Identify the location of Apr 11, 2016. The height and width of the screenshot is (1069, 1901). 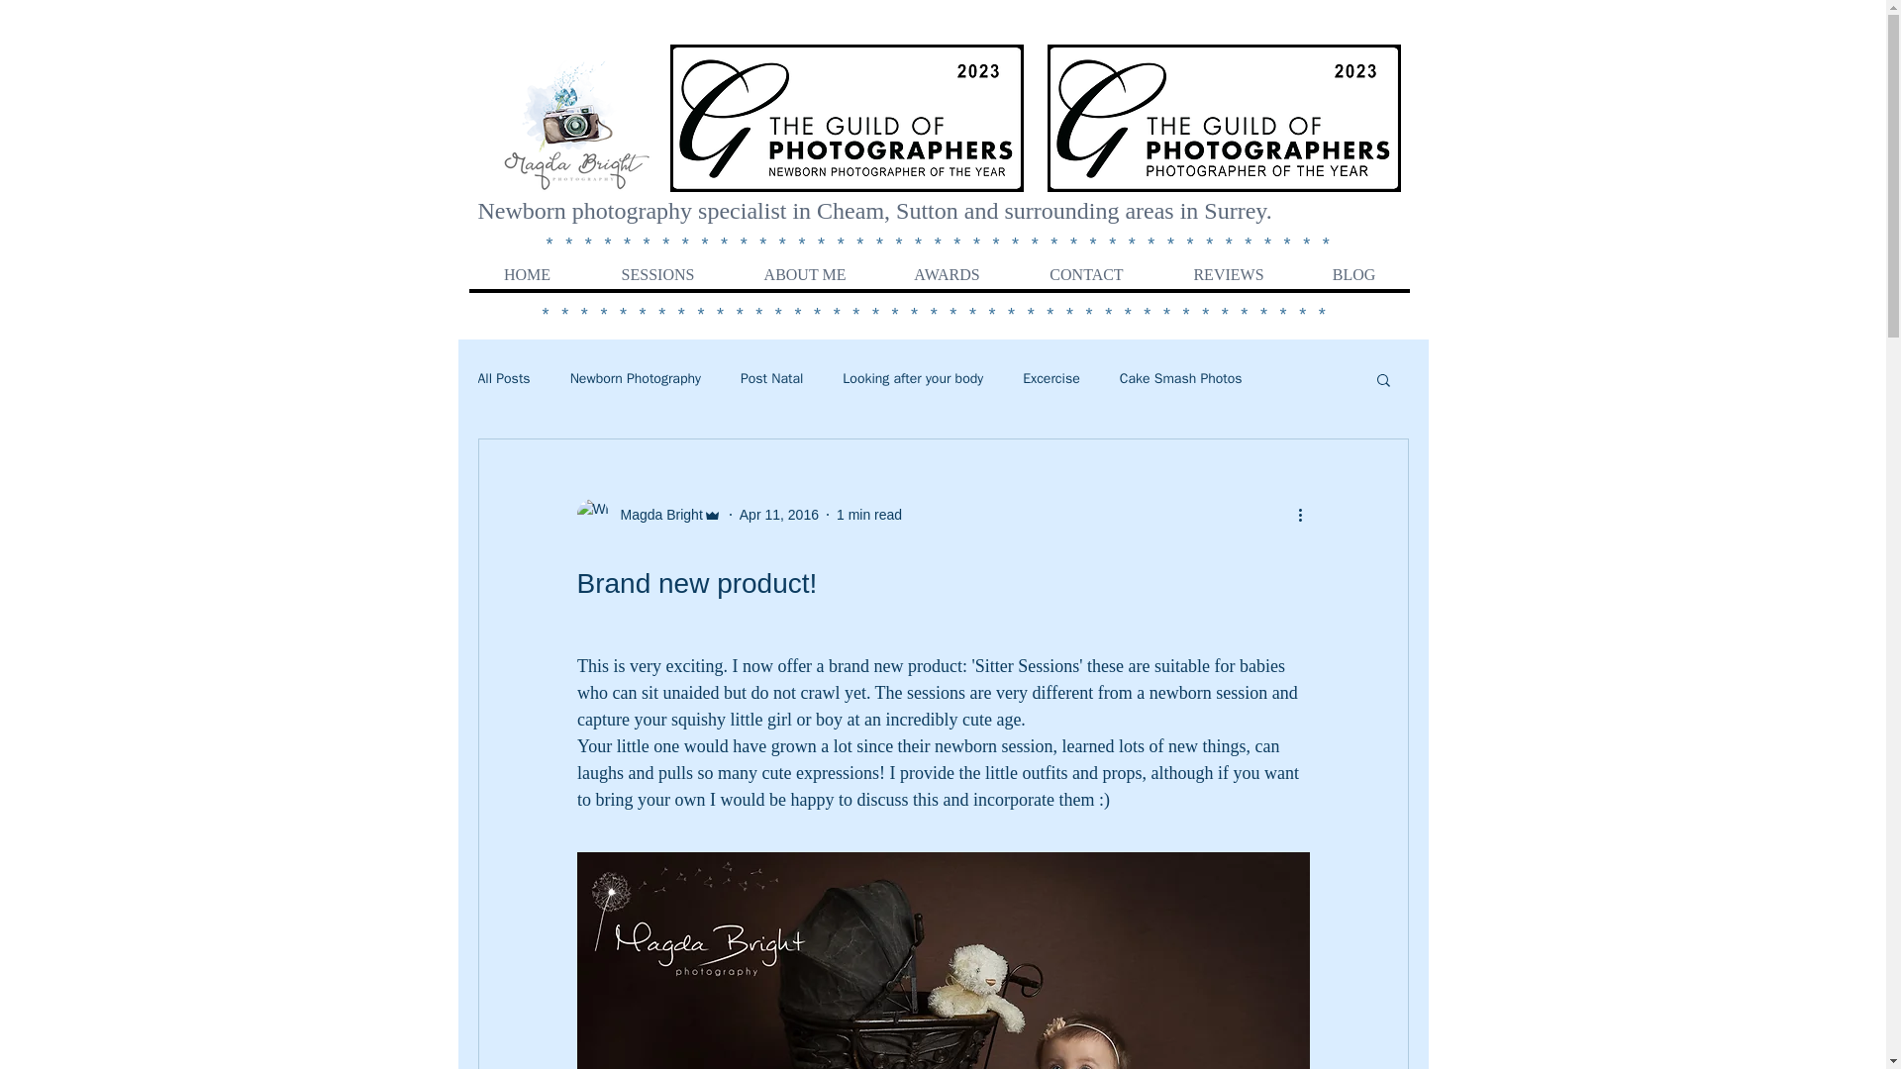
(778, 515).